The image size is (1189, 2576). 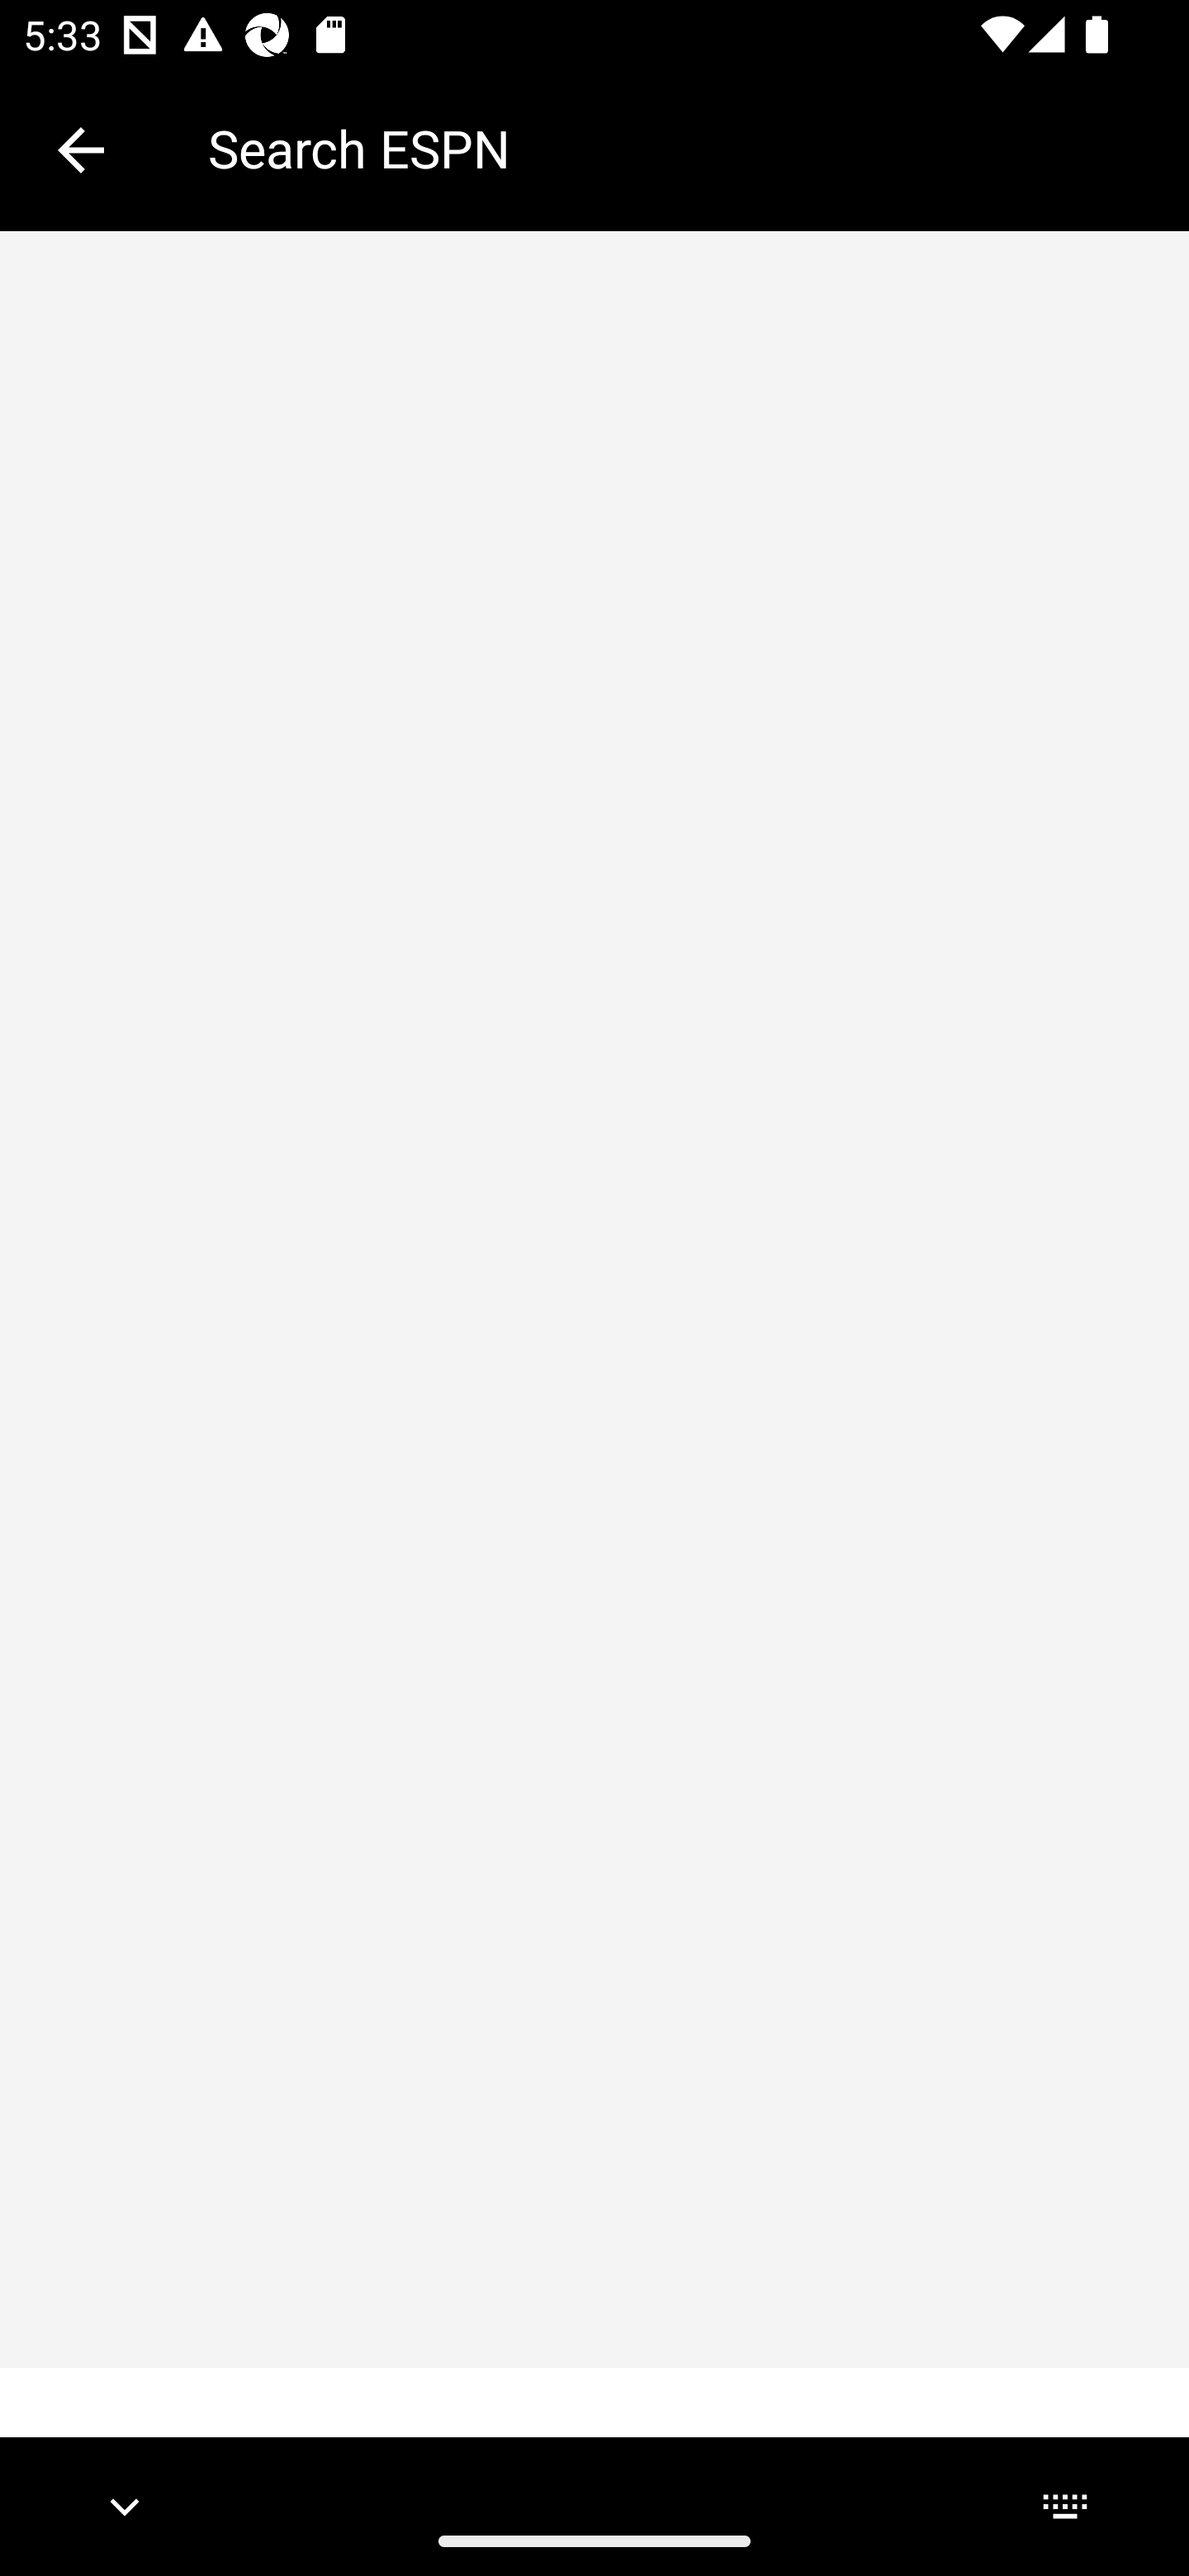 What do you see at coordinates (81, 150) in the screenshot?
I see `Collapse` at bounding box center [81, 150].